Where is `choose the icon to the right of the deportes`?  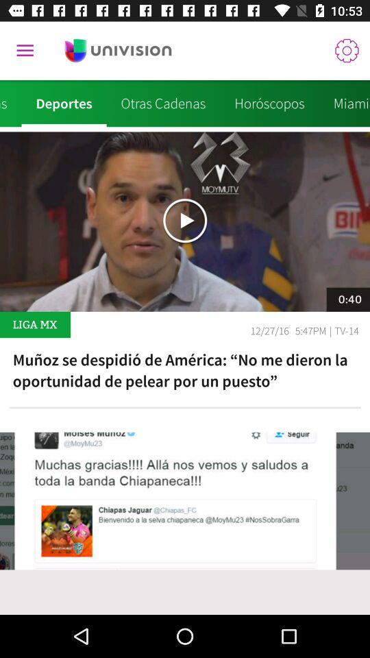
choose the icon to the right of the deportes is located at coordinates (163, 103).